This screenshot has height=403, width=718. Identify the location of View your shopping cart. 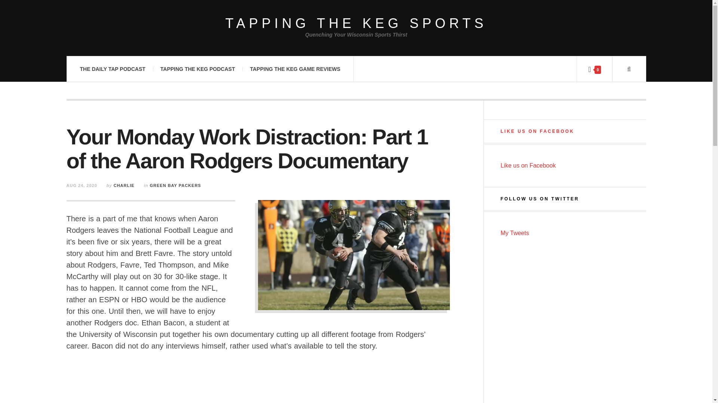
(594, 69).